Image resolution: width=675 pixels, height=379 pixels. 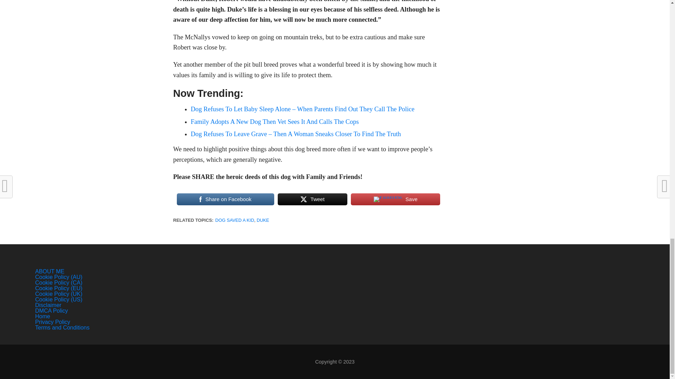 I want to click on ABOUT ME, so click(x=49, y=271).